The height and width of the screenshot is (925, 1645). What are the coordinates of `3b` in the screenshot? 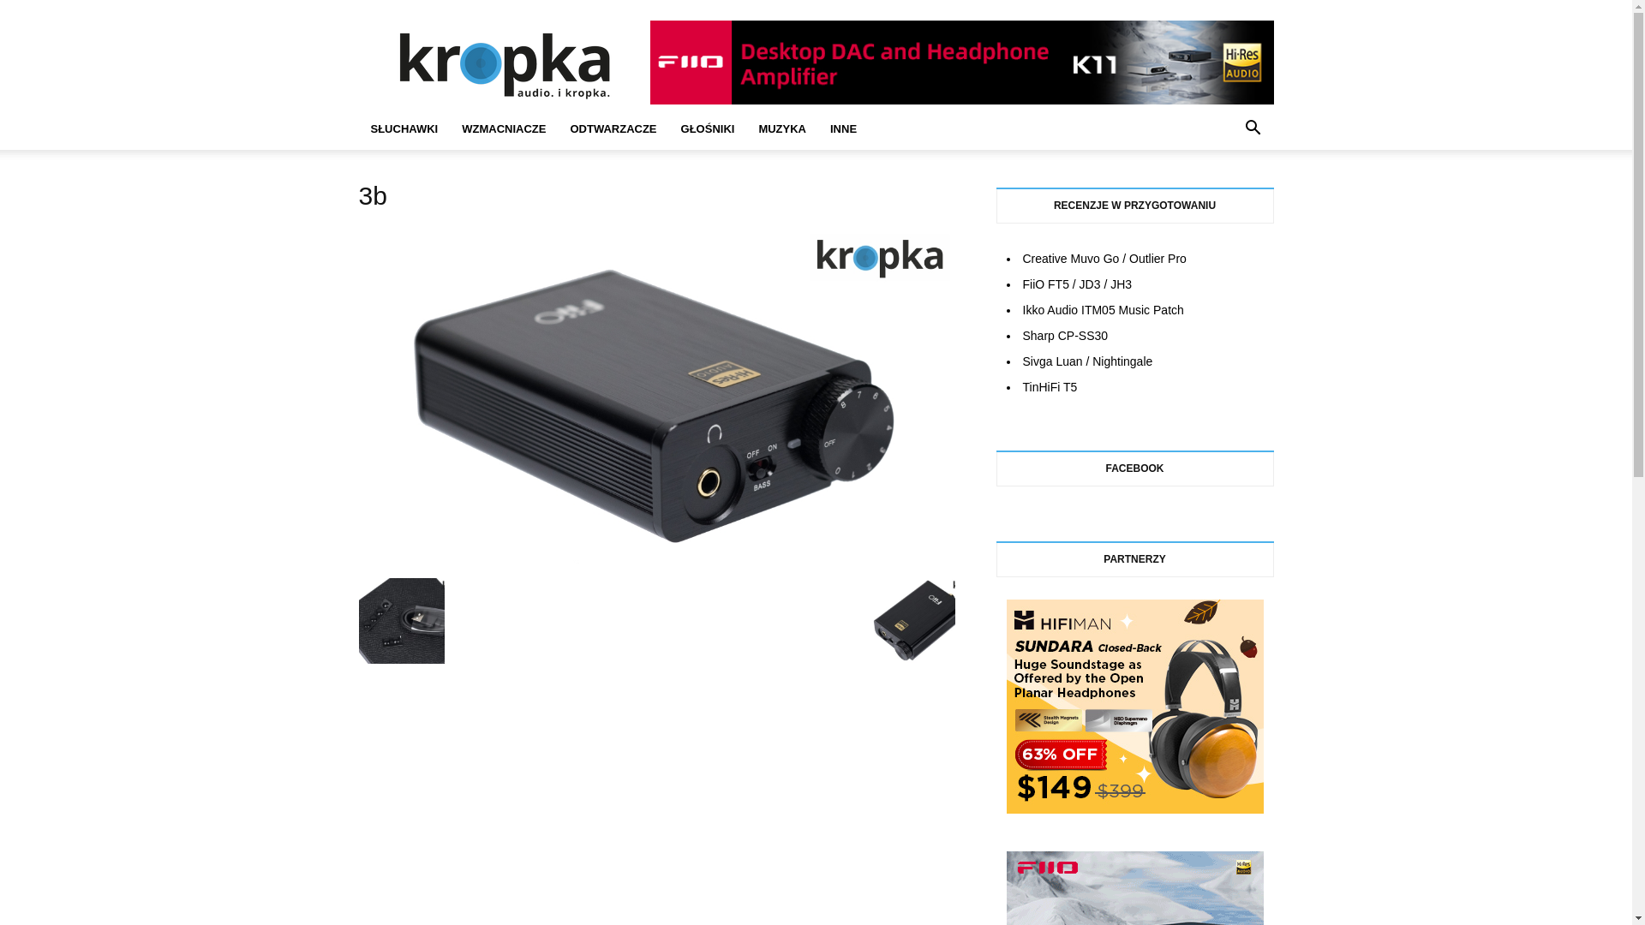 It's located at (656, 560).